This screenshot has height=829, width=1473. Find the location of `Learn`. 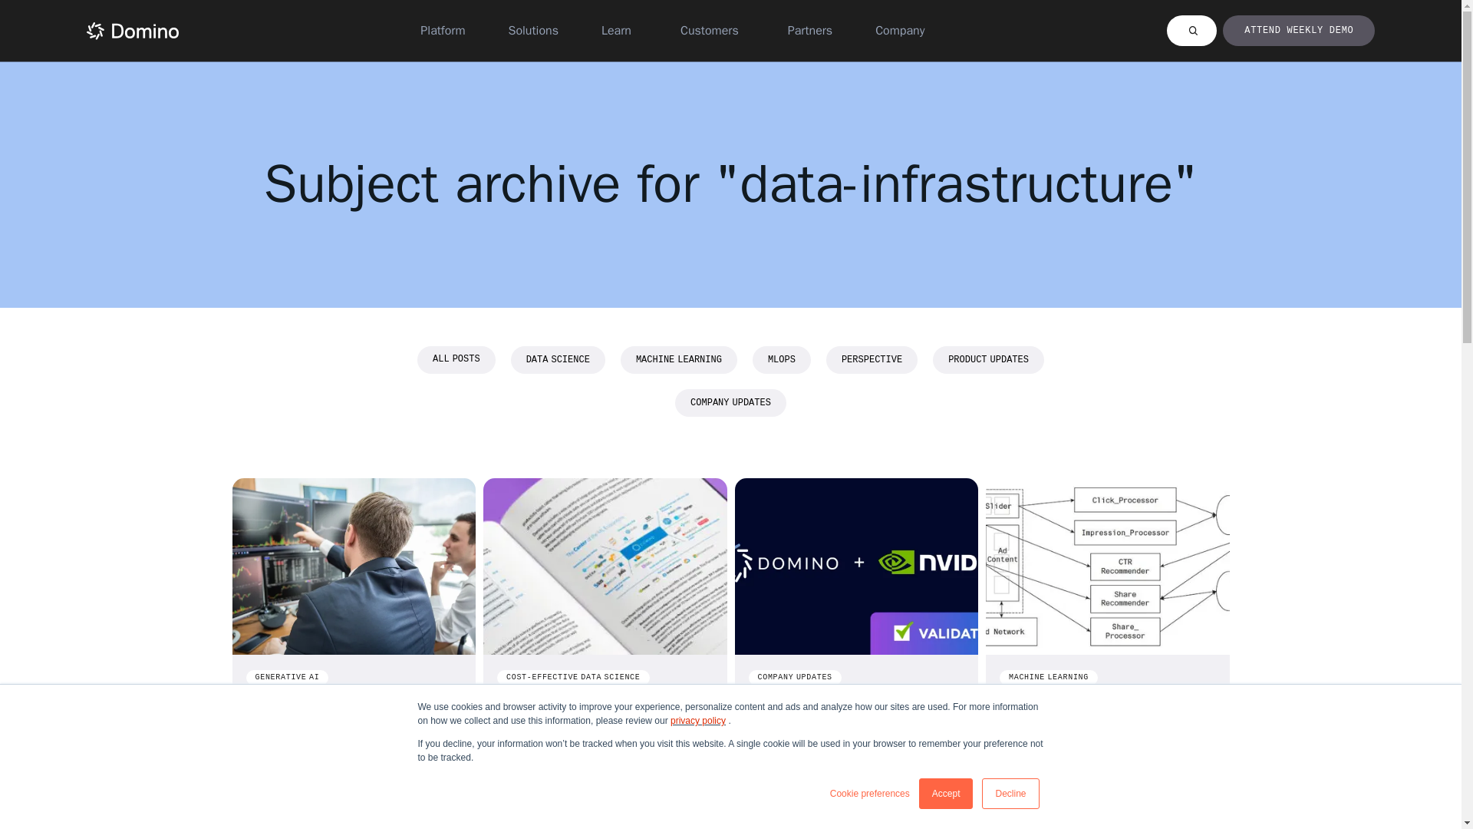

Learn is located at coordinates (616, 31).